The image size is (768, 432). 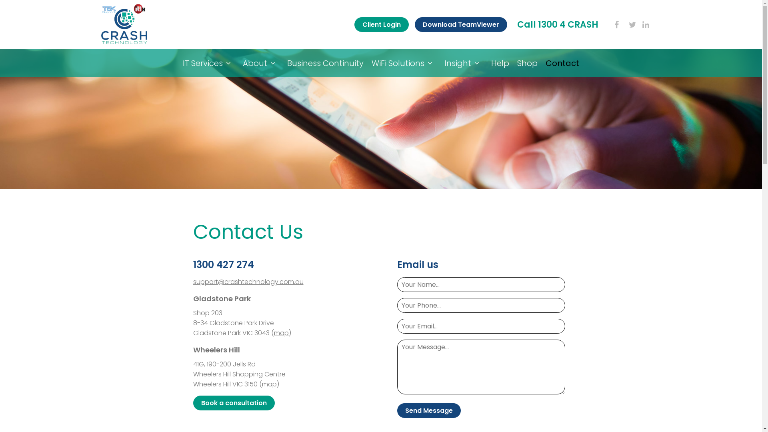 I want to click on map, so click(x=269, y=384).